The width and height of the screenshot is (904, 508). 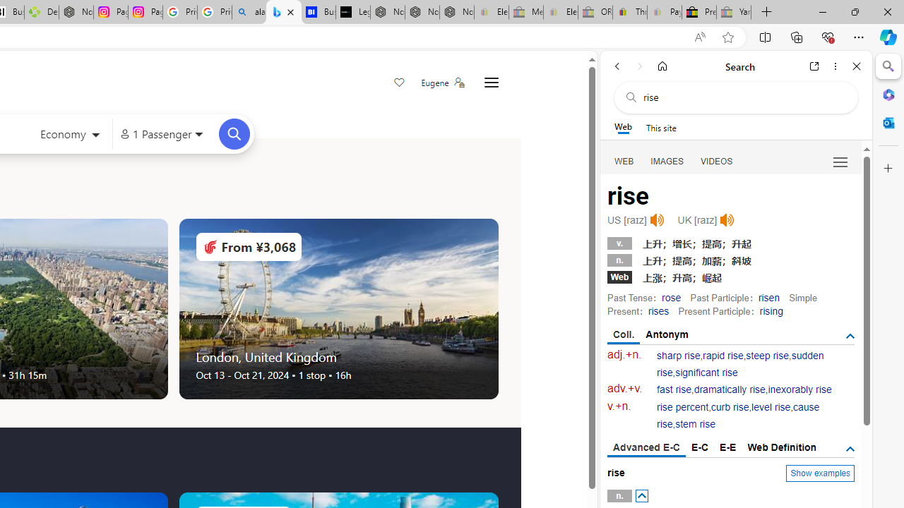 What do you see at coordinates (706, 373) in the screenshot?
I see `significant rise` at bounding box center [706, 373].